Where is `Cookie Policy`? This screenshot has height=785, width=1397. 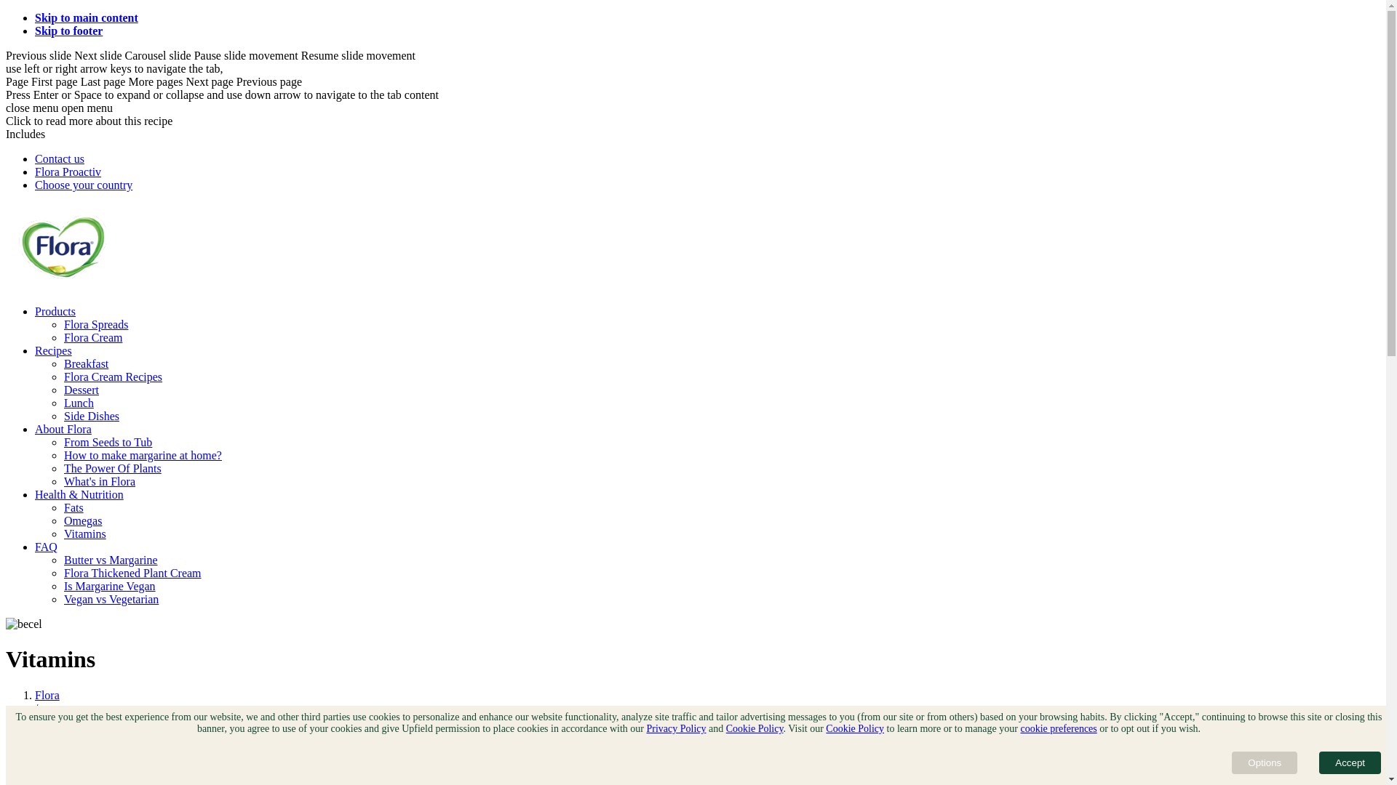
Cookie Policy is located at coordinates (755, 728).